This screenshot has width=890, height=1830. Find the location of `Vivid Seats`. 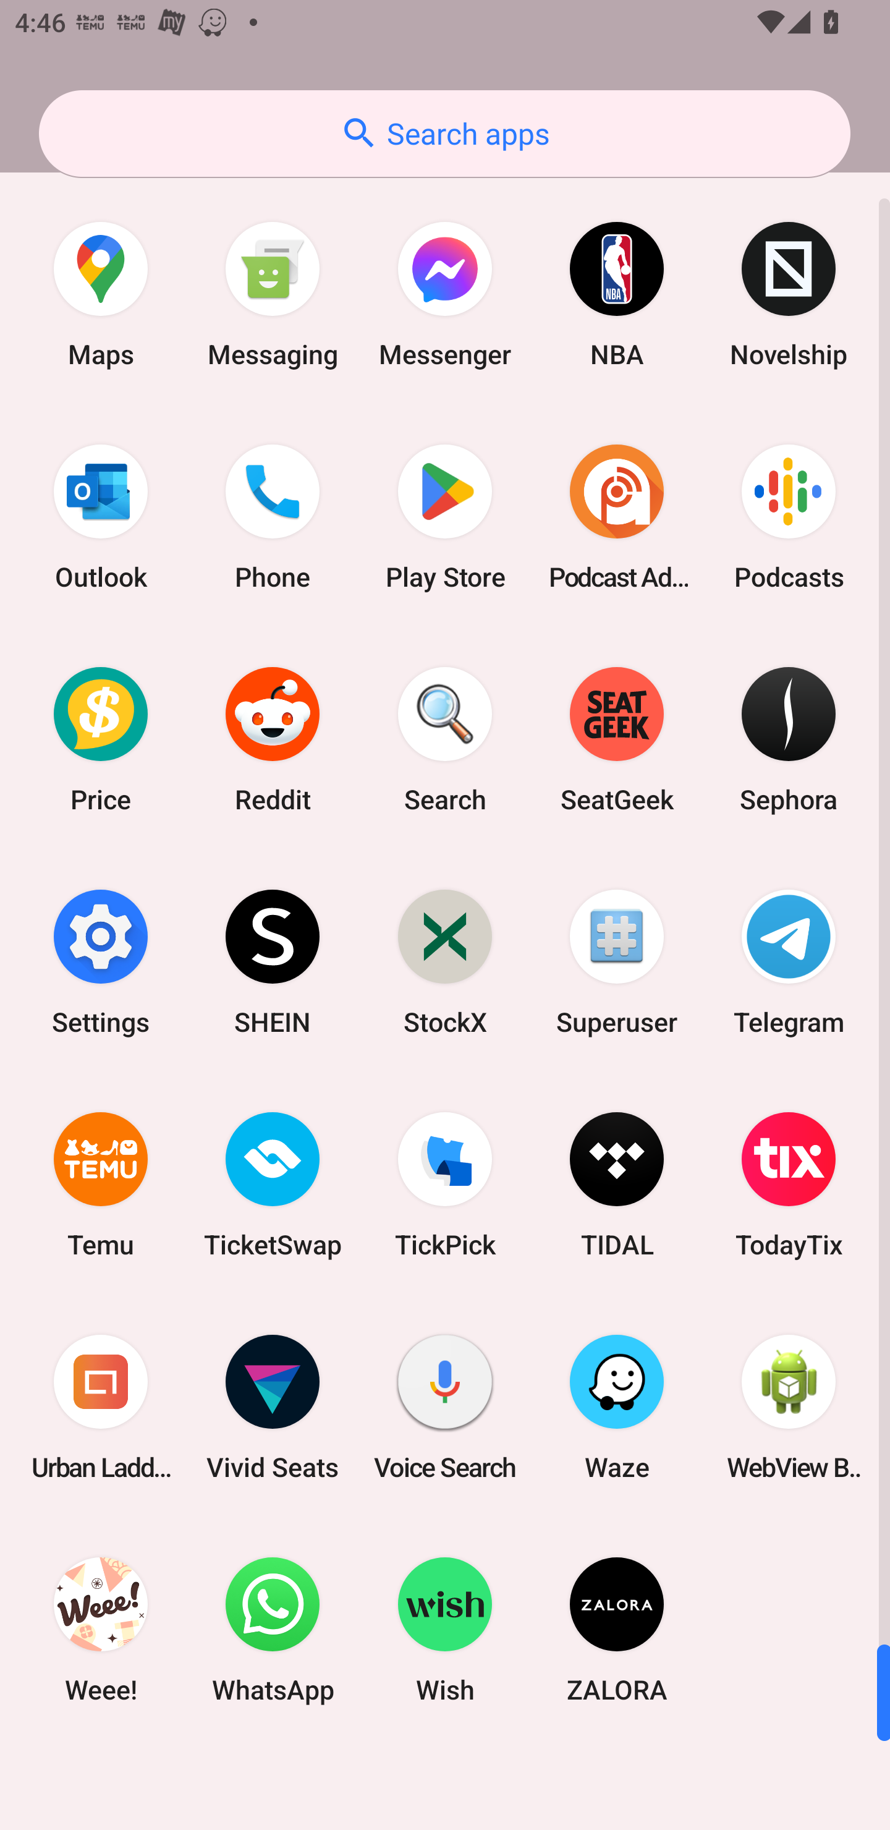

Vivid Seats is located at coordinates (273, 1407).